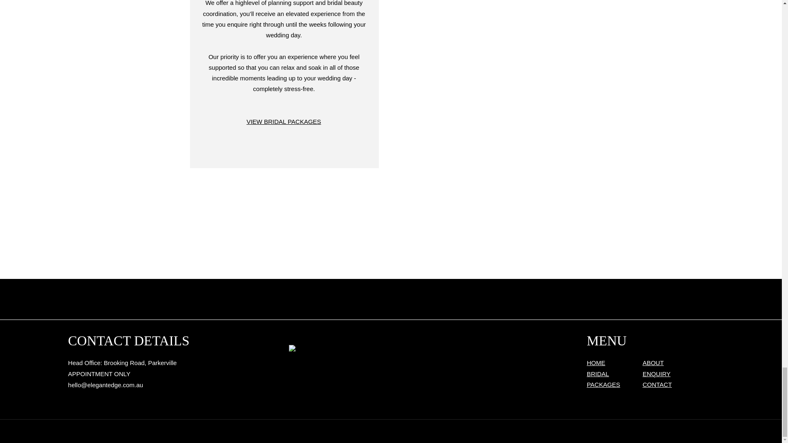 This screenshot has width=788, height=443. What do you see at coordinates (284, 121) in the screenshot?
I see `VIEW BRIDAL PACKAGES` at bounding box center [284, 121].